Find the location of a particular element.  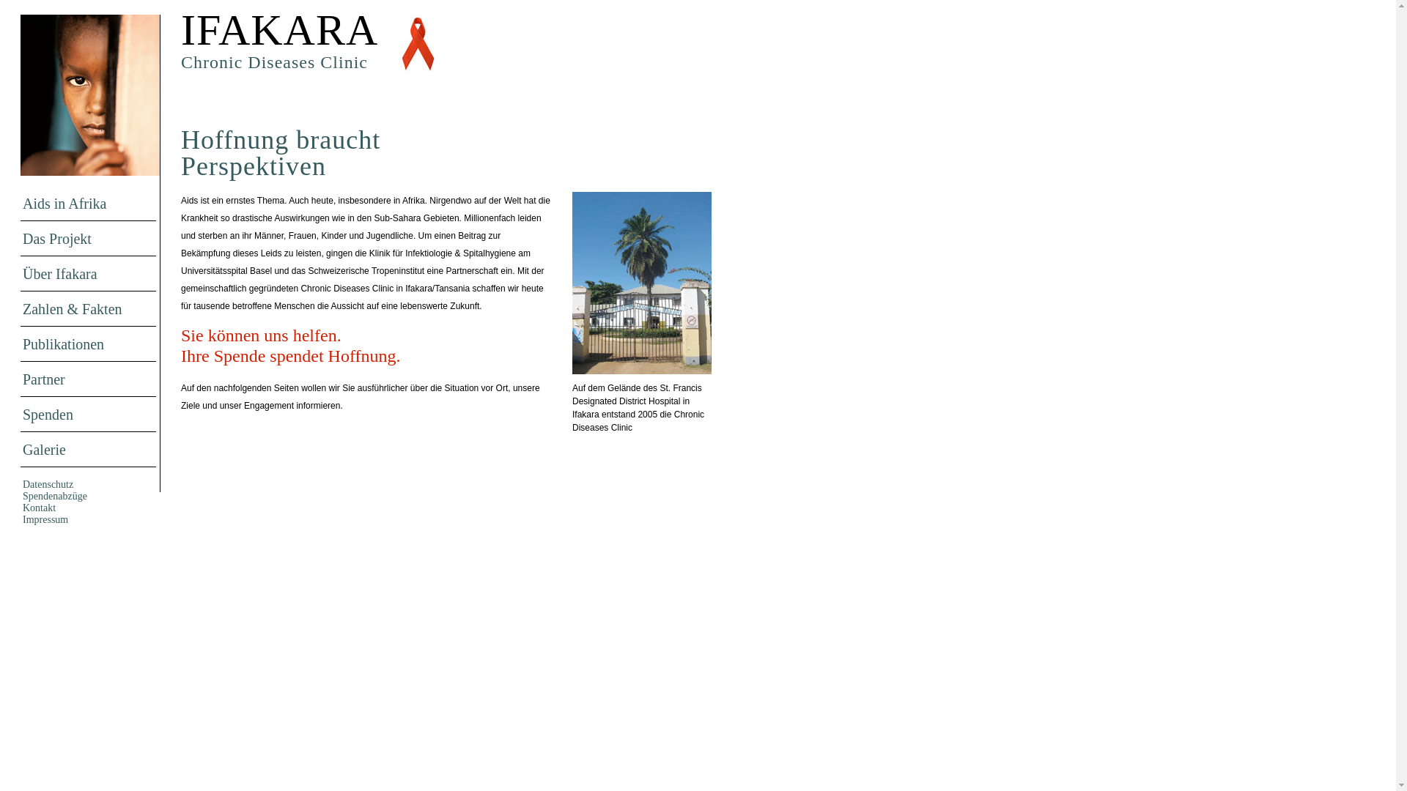

Datenschutz is located at coordinates (88, 485).